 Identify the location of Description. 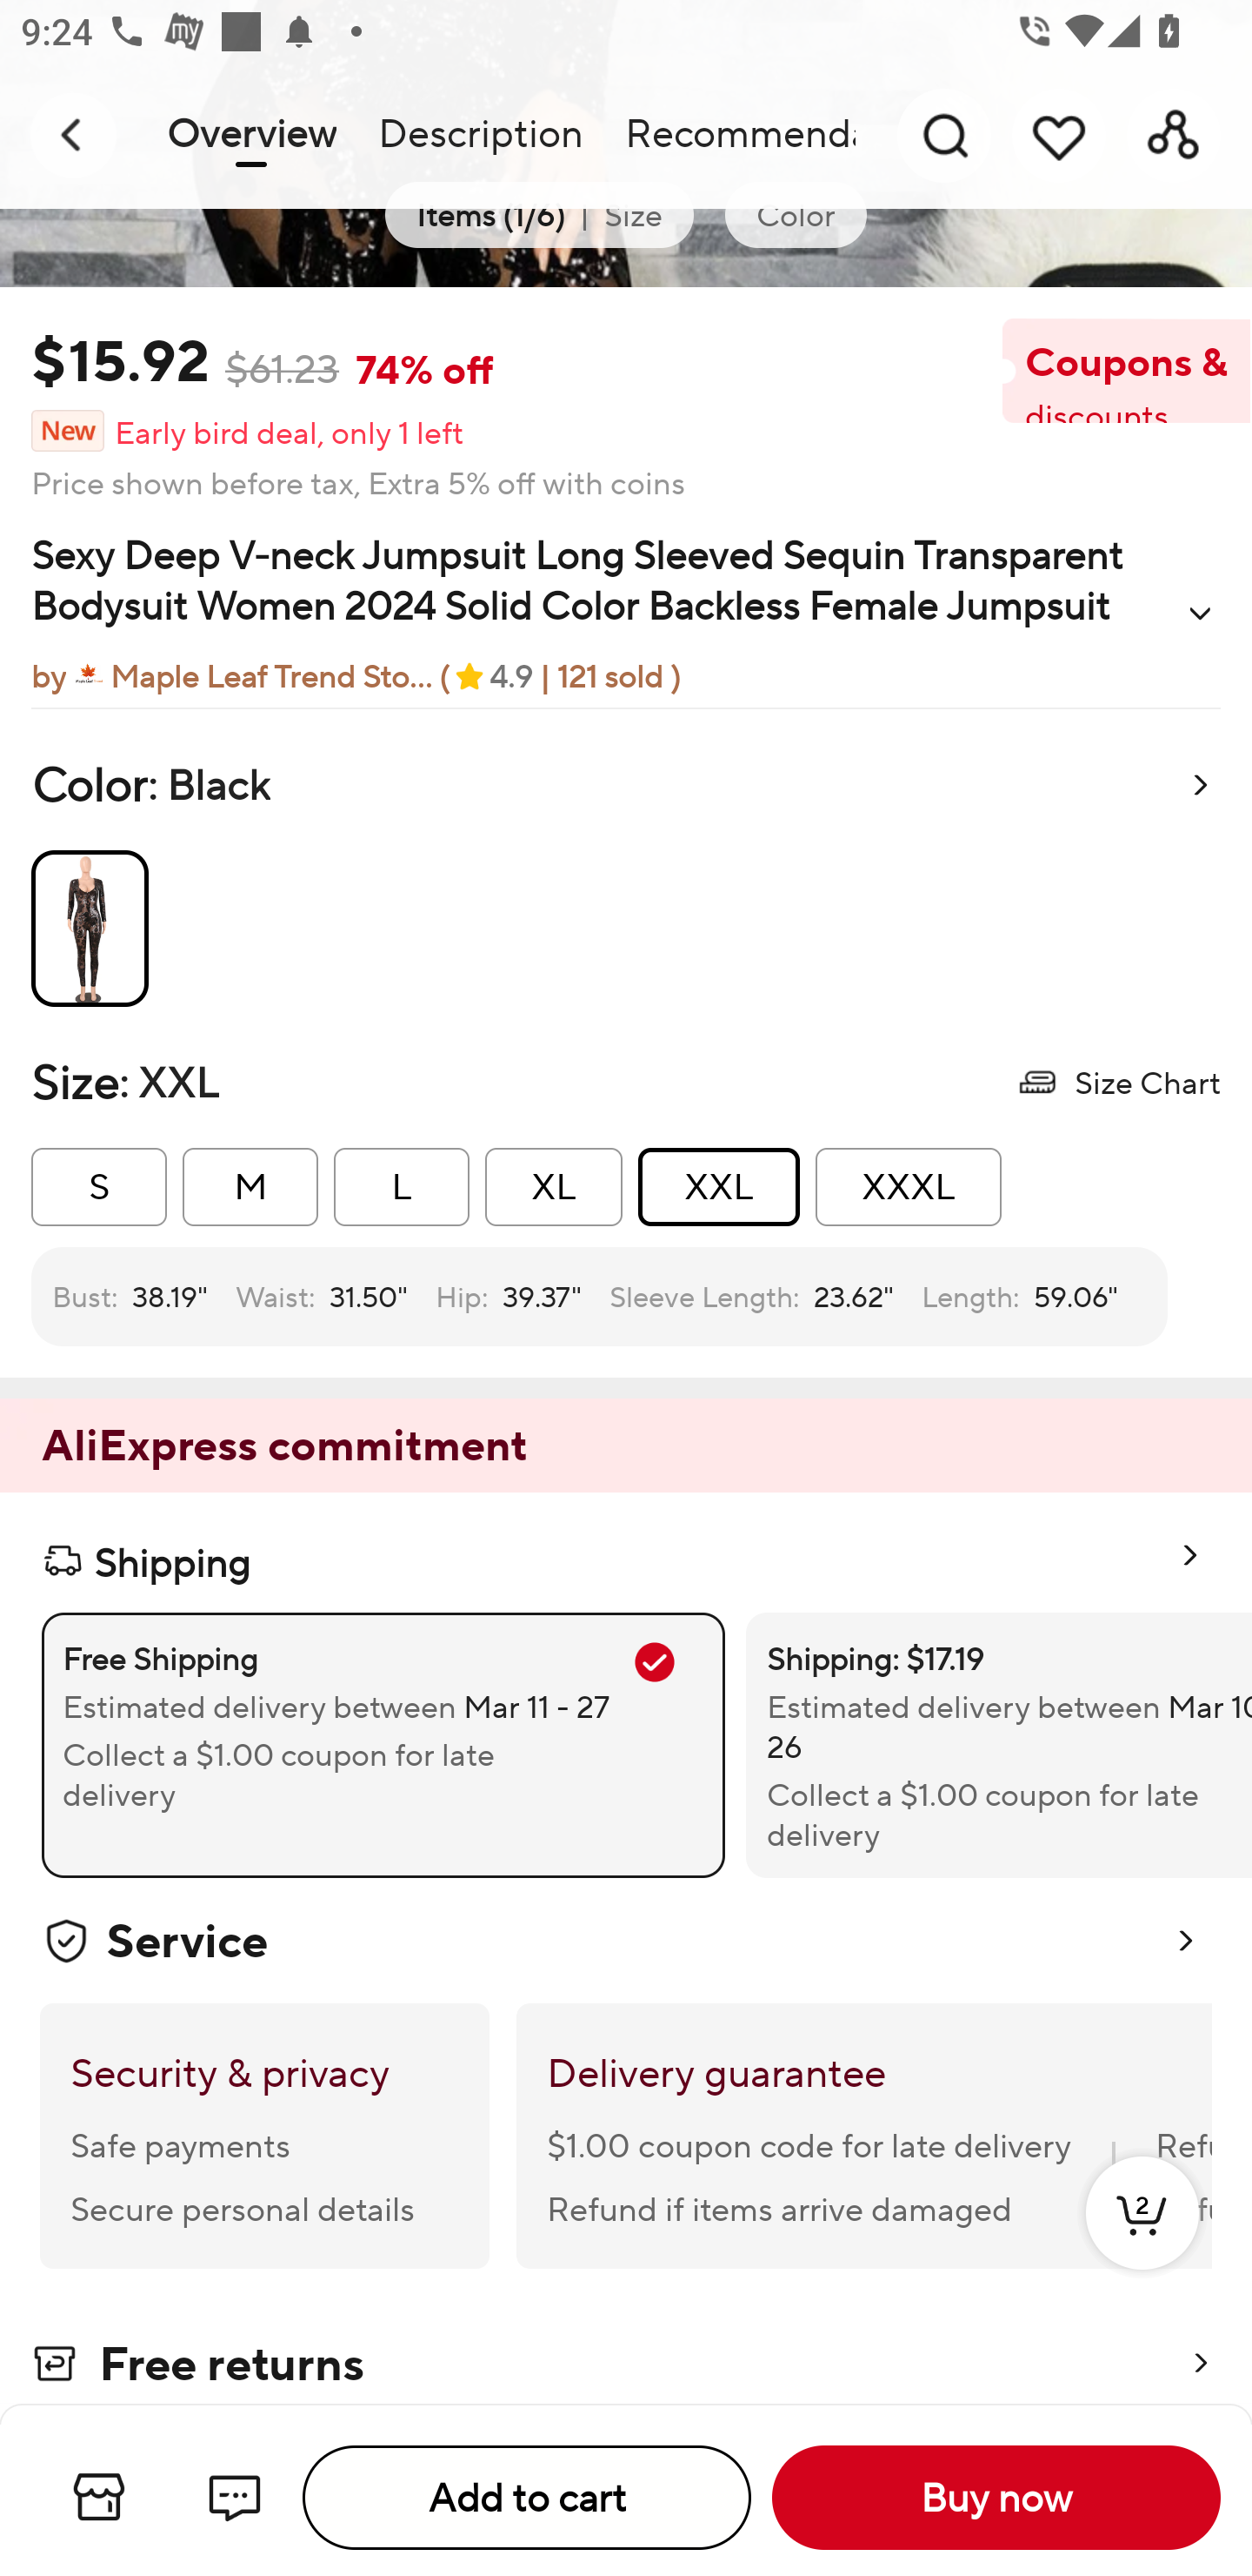
(480, 135).